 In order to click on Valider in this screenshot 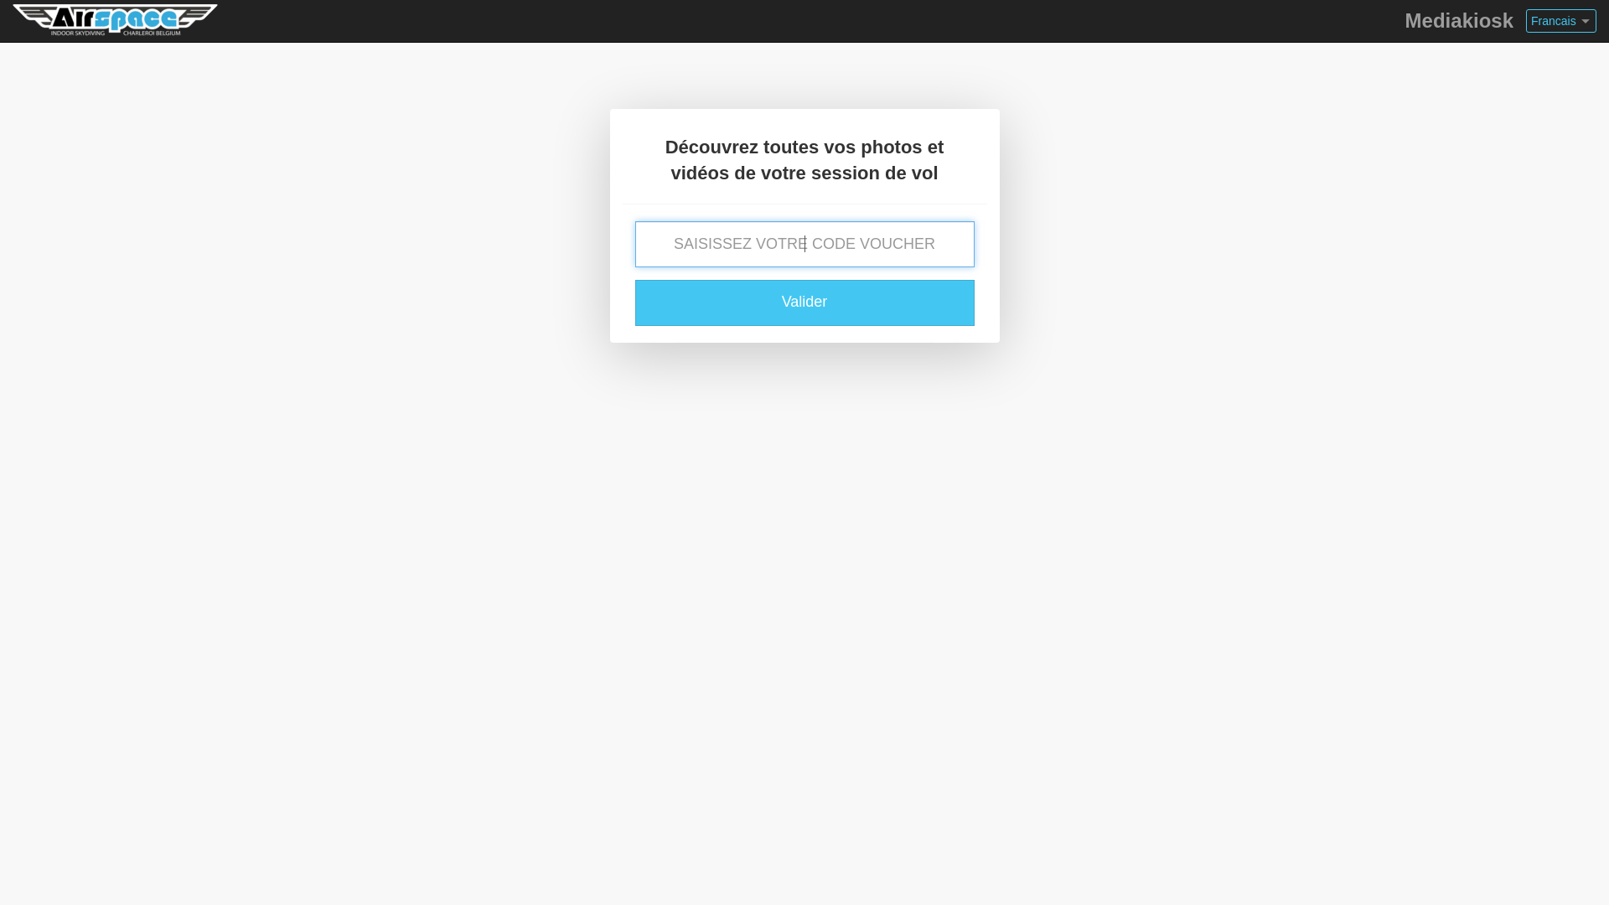, I will do `click(804, 303)`.